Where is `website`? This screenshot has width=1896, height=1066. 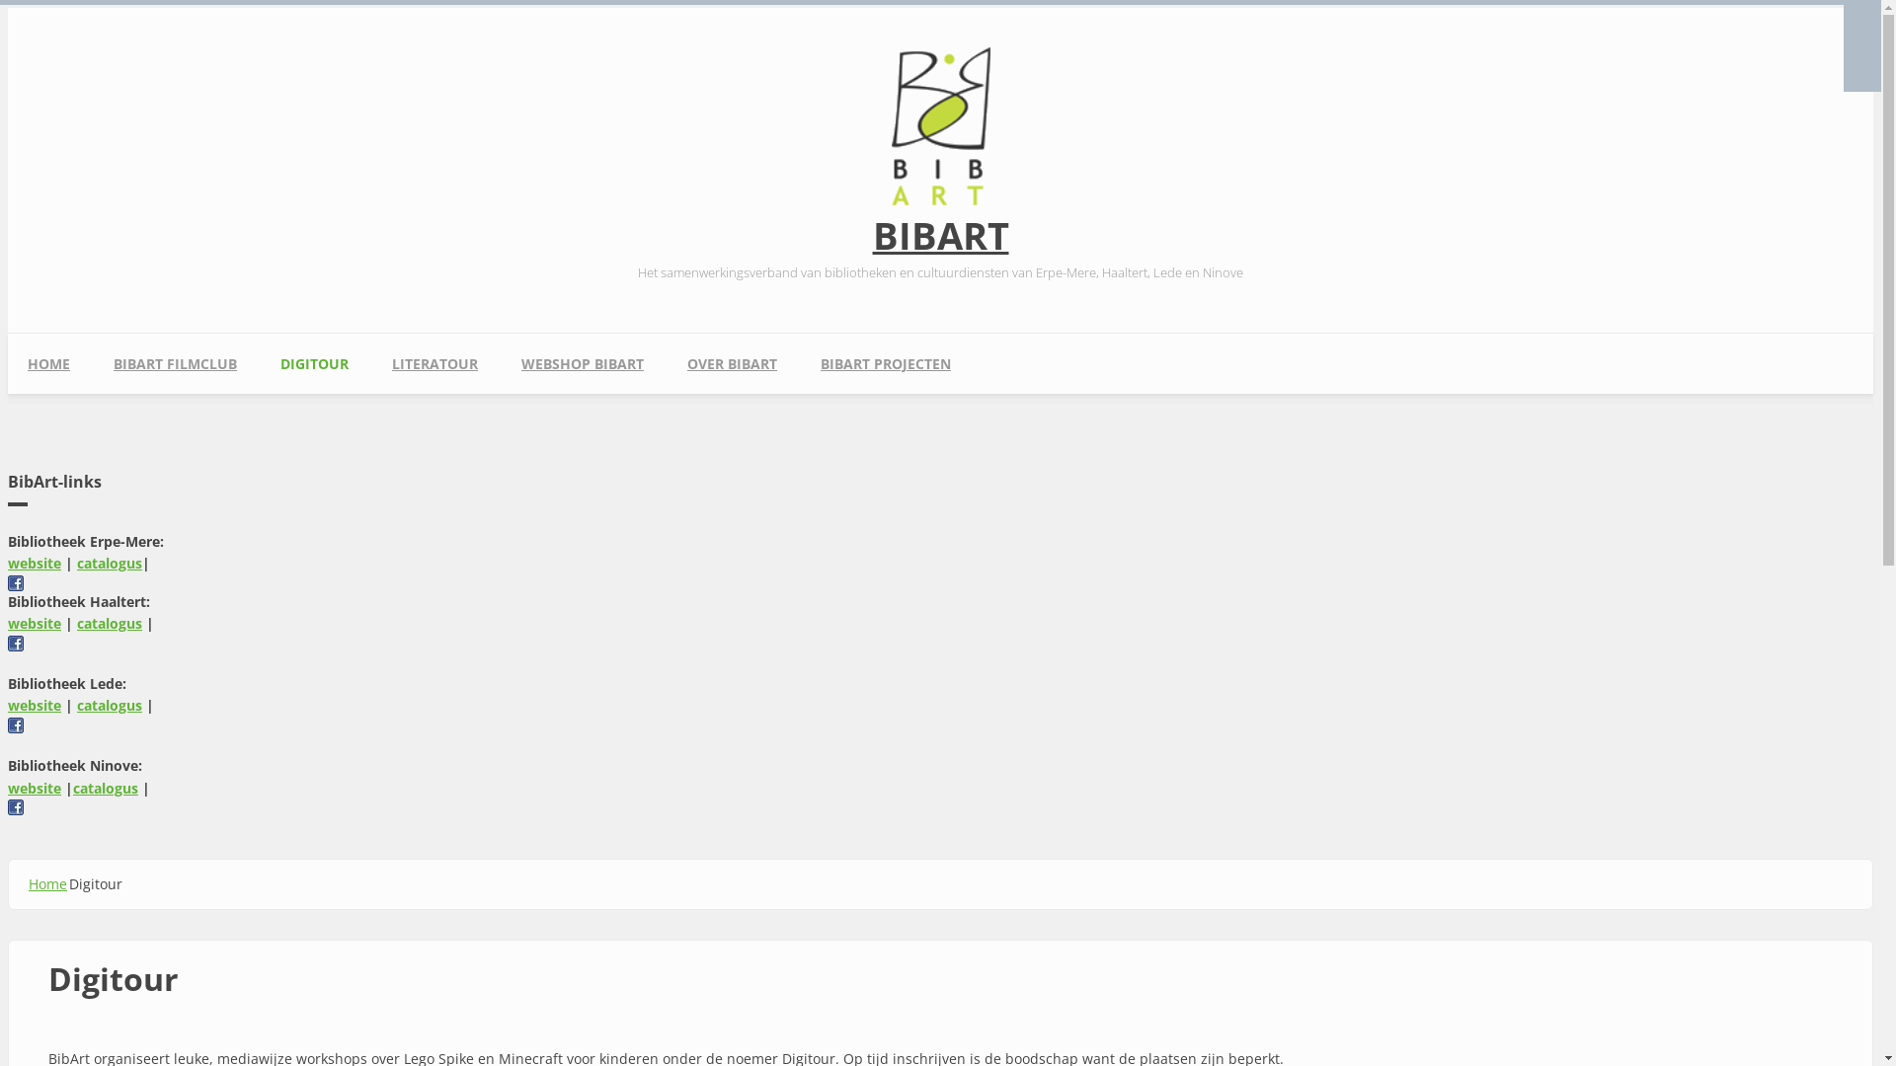
website is located at coordinates (35, 705).